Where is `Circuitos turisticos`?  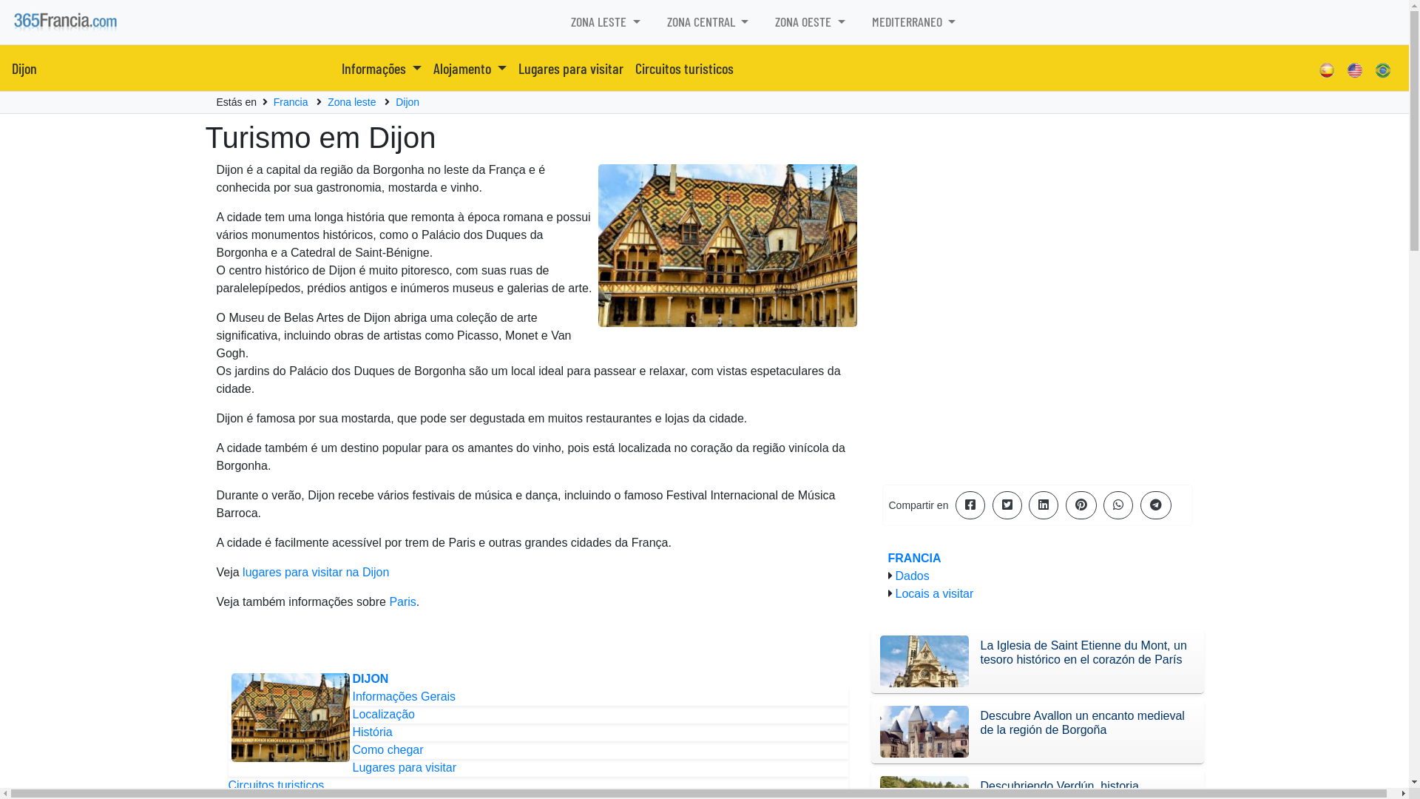
Circuitos turisticos is located at coordinates (685, 68).